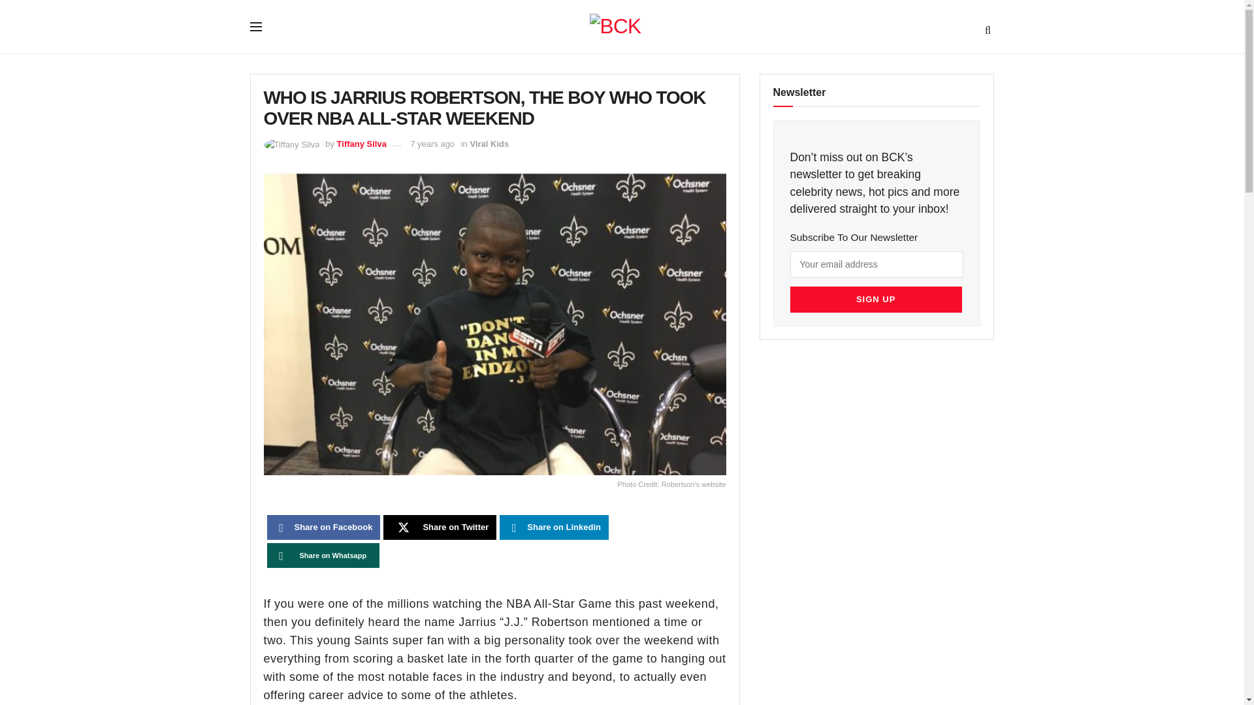  What do you see at coordinates (323, 555) in the screenshot?
I see `Share on Whatsapp` at bounding box center [323, 555].